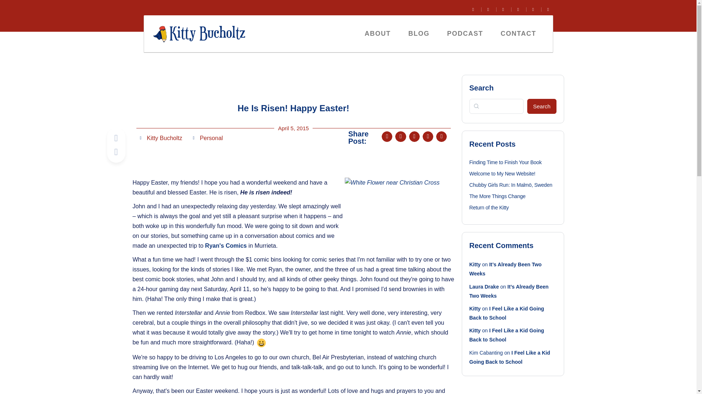  I want to click on Kitty Bucholtz, so click(161, 138).